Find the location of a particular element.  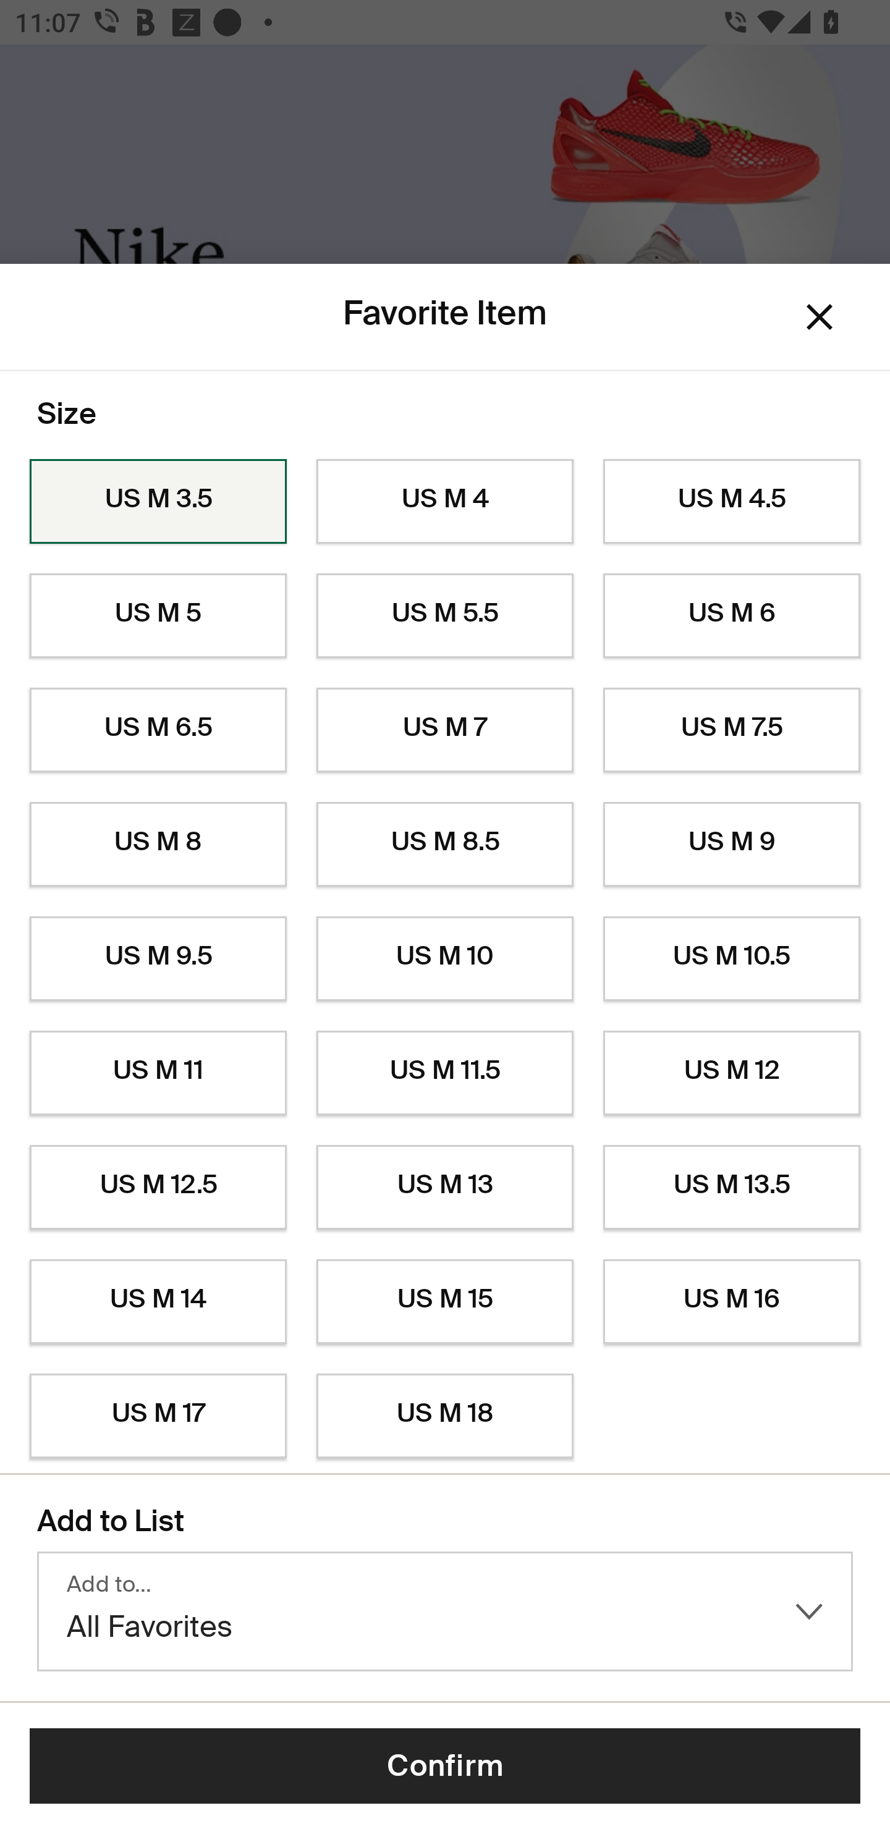

US M 4 is located at coordinates (445, 502).